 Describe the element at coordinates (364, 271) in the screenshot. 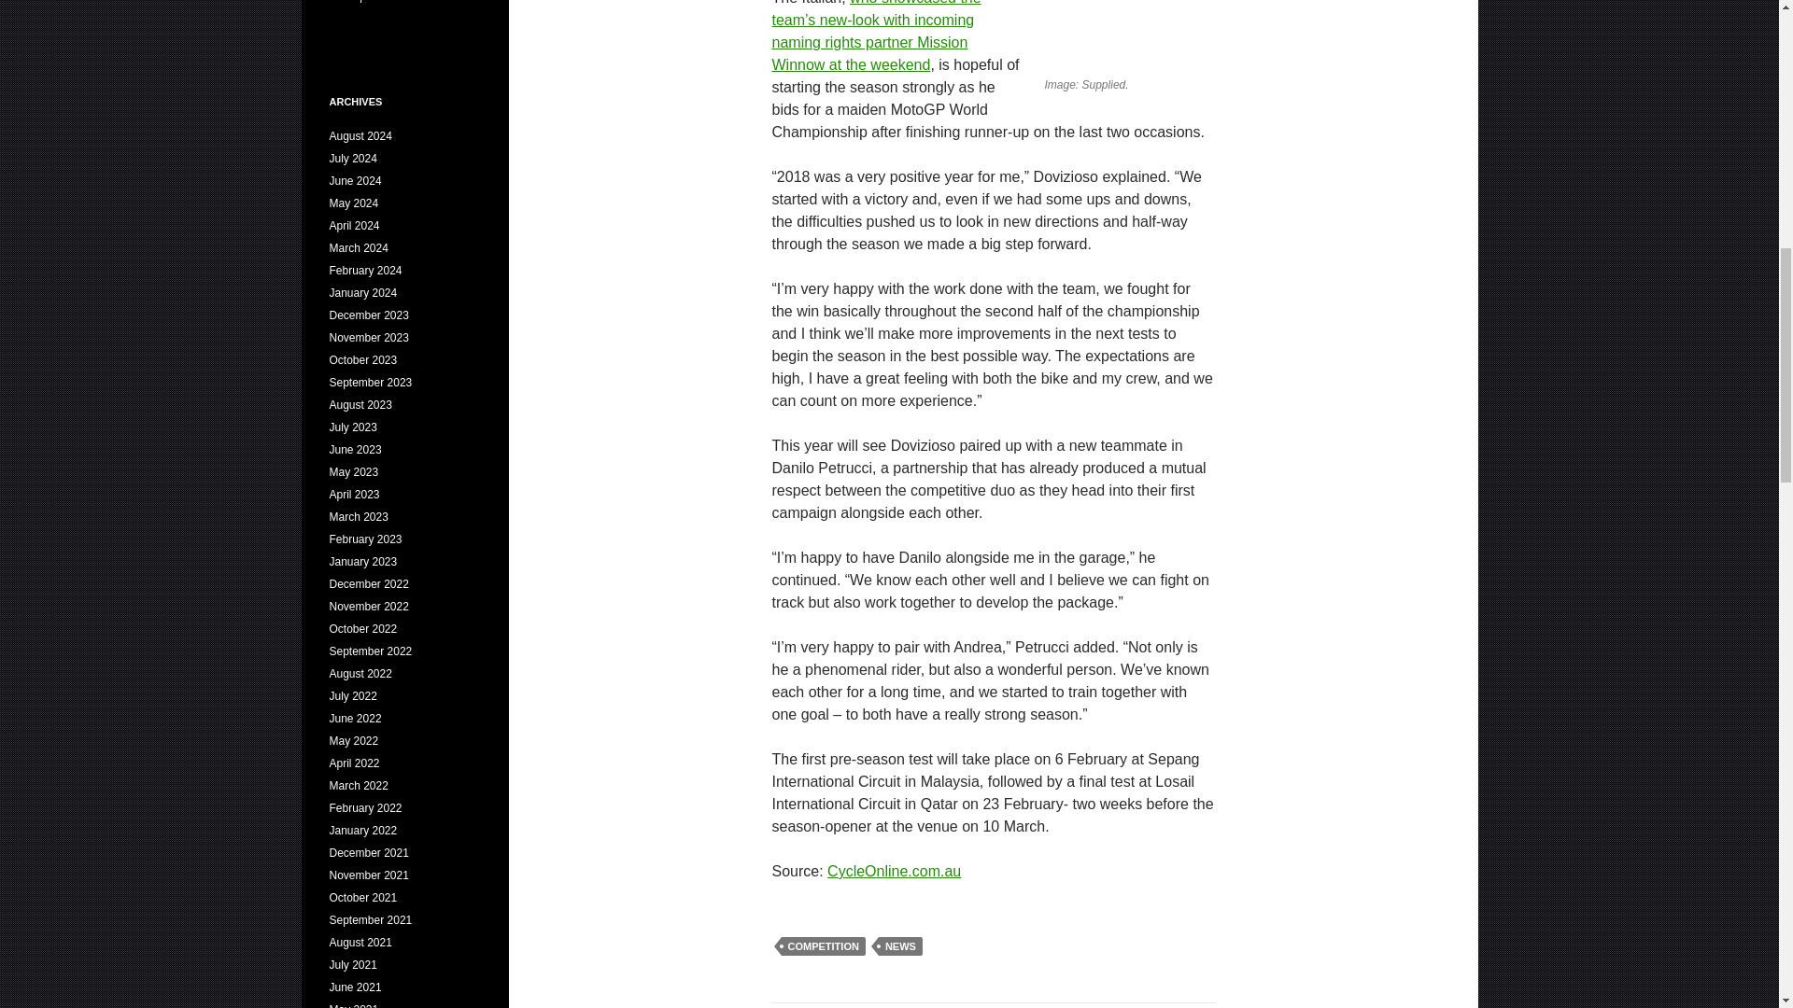

I see `February 2024` at that location.